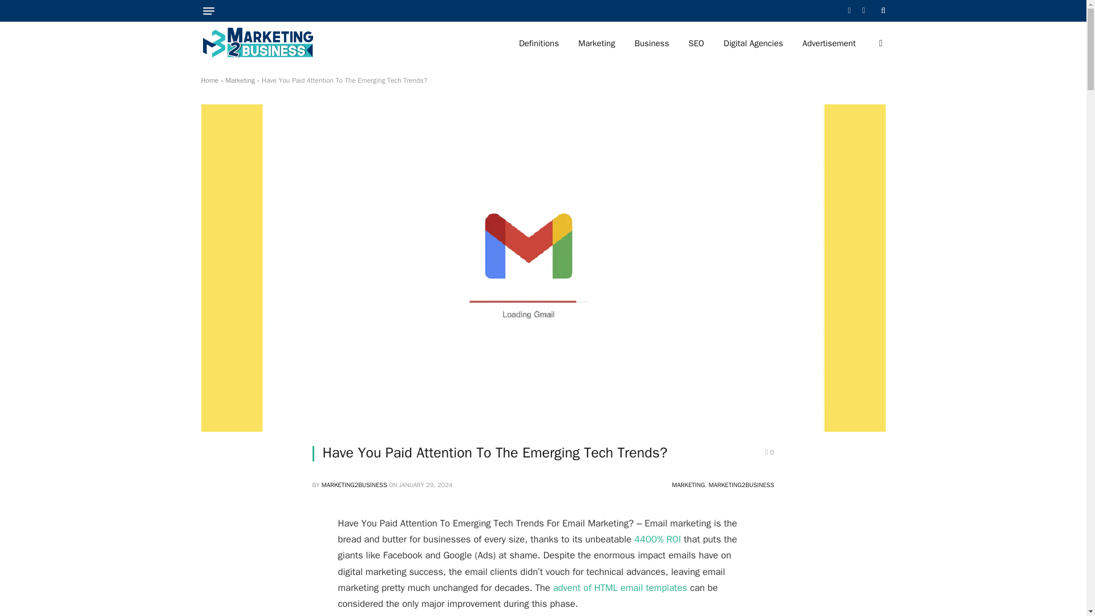 The height and width of the screenshot is (616, 1095). What do you see at coordinates (240, 80) in the screenshot?
I see `Marketing` at bounding box center [240, 80].